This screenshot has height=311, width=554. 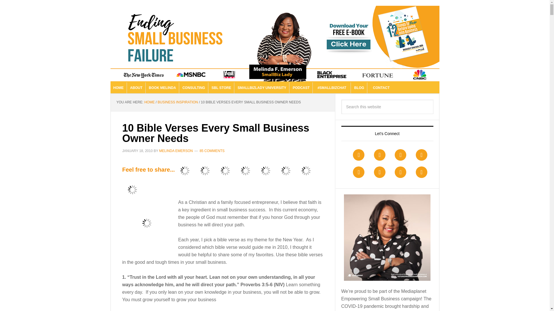 I want to click on BUSINESS INSPIRATION, so click(x=177, y=102).